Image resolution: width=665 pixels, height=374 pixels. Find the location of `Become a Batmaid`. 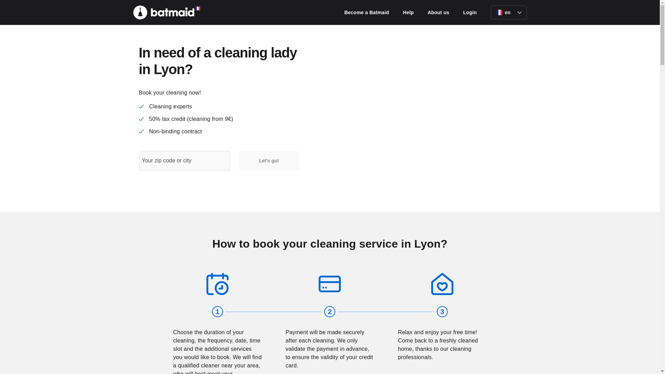

Become a Batmaid is located at coordinates (366, 12).